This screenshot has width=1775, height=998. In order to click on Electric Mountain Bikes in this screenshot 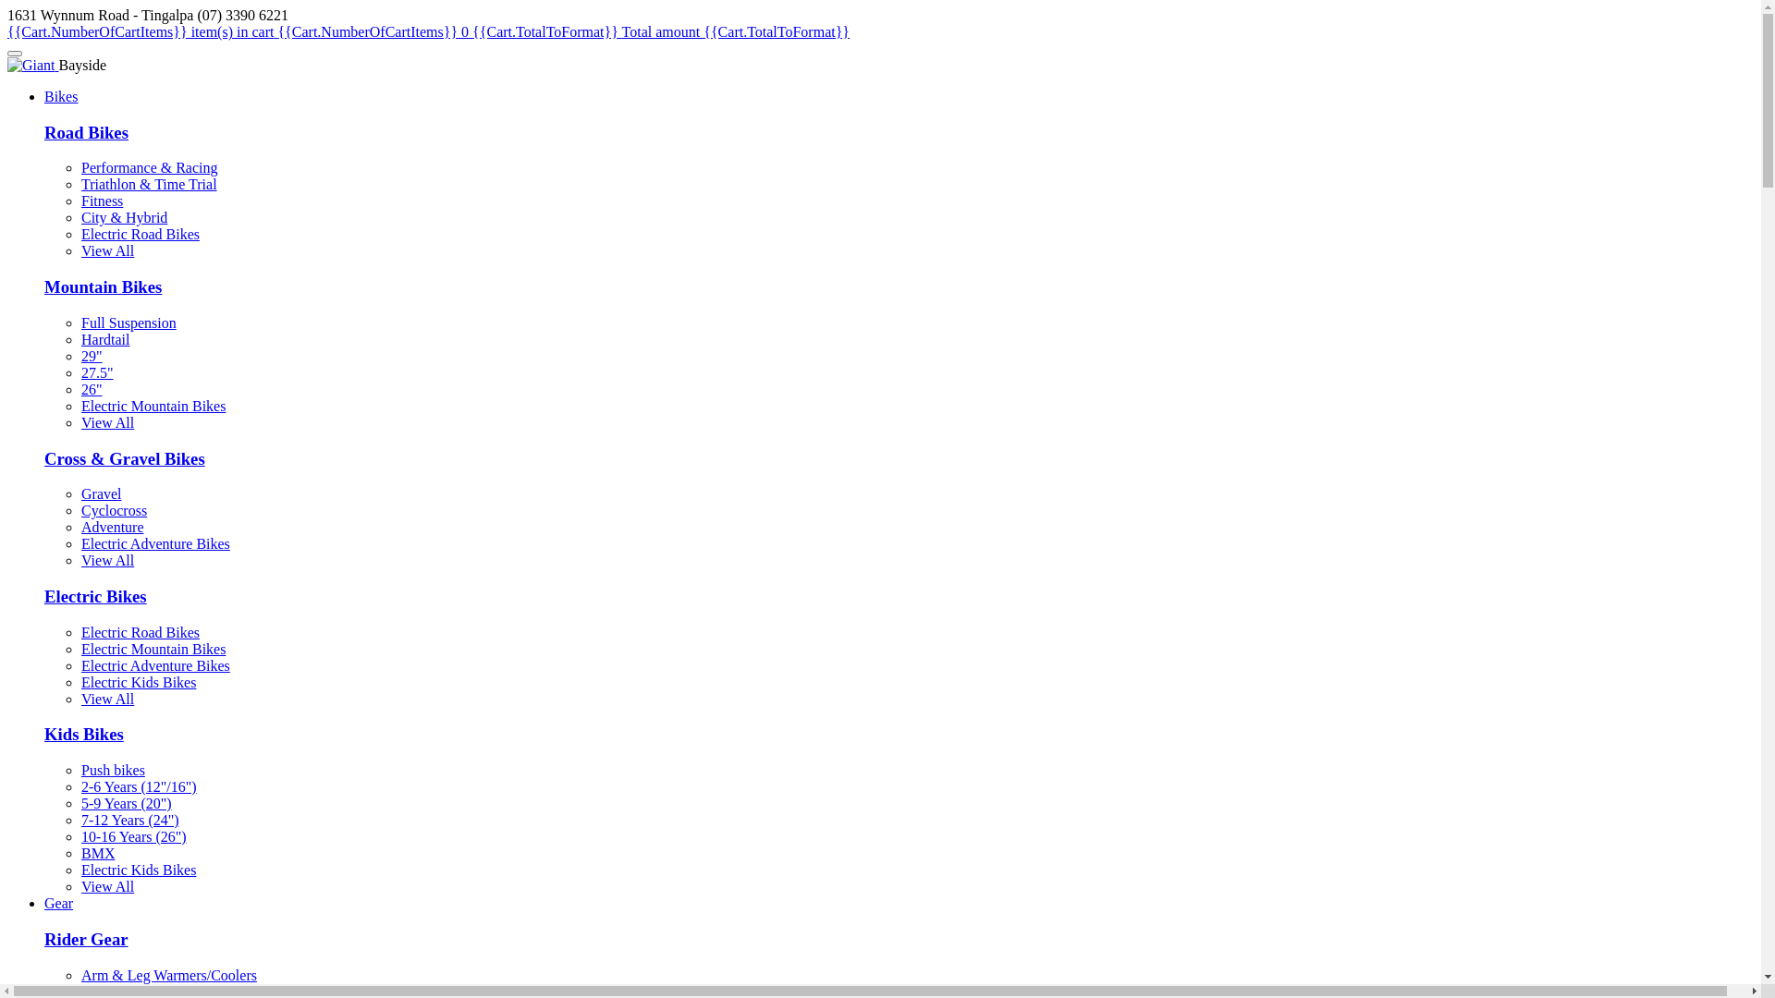, I will do `click(153, 407)`.